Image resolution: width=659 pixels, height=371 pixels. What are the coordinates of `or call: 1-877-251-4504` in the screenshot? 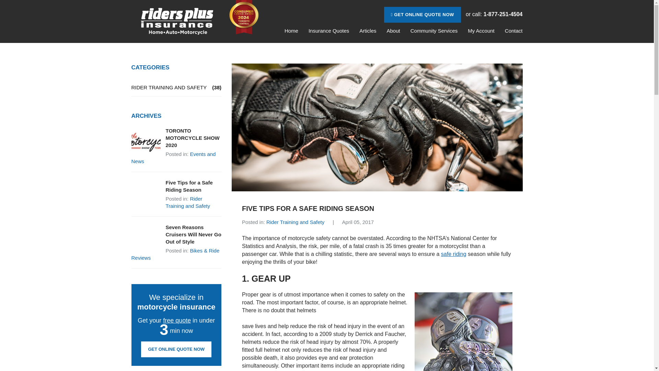 It's located at (494, 14).